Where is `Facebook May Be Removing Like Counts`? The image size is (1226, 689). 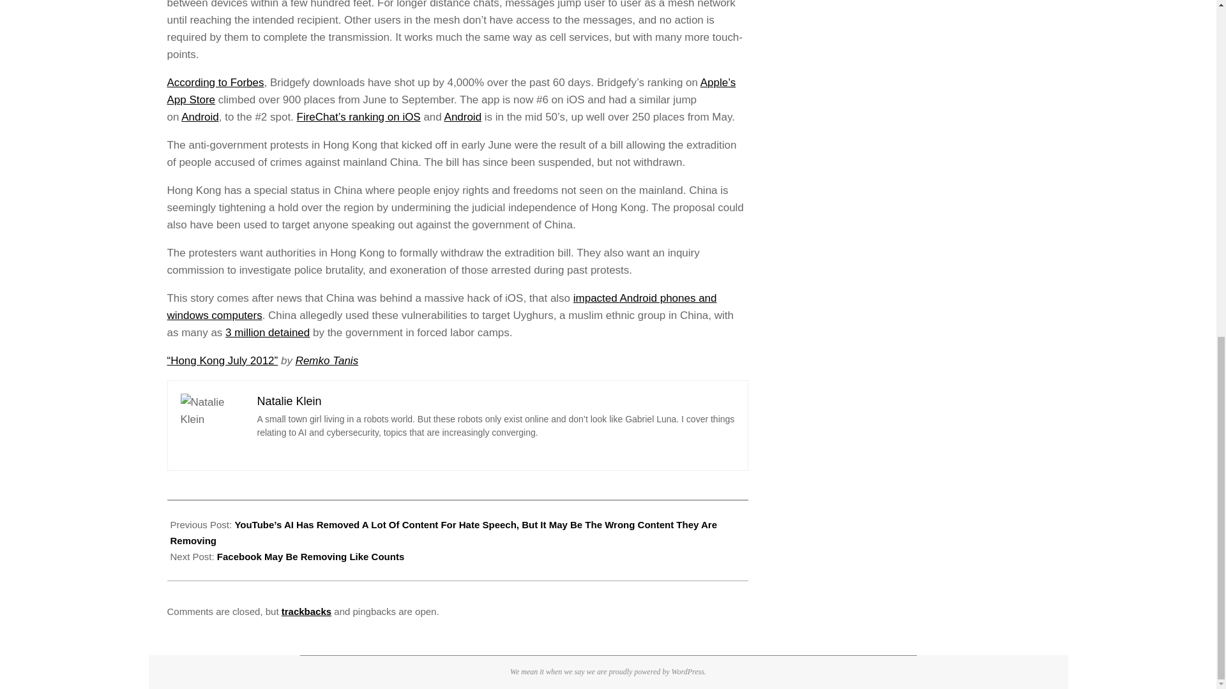 Facebook May Be Removing Like Counts is located at coordinates (310, 556).